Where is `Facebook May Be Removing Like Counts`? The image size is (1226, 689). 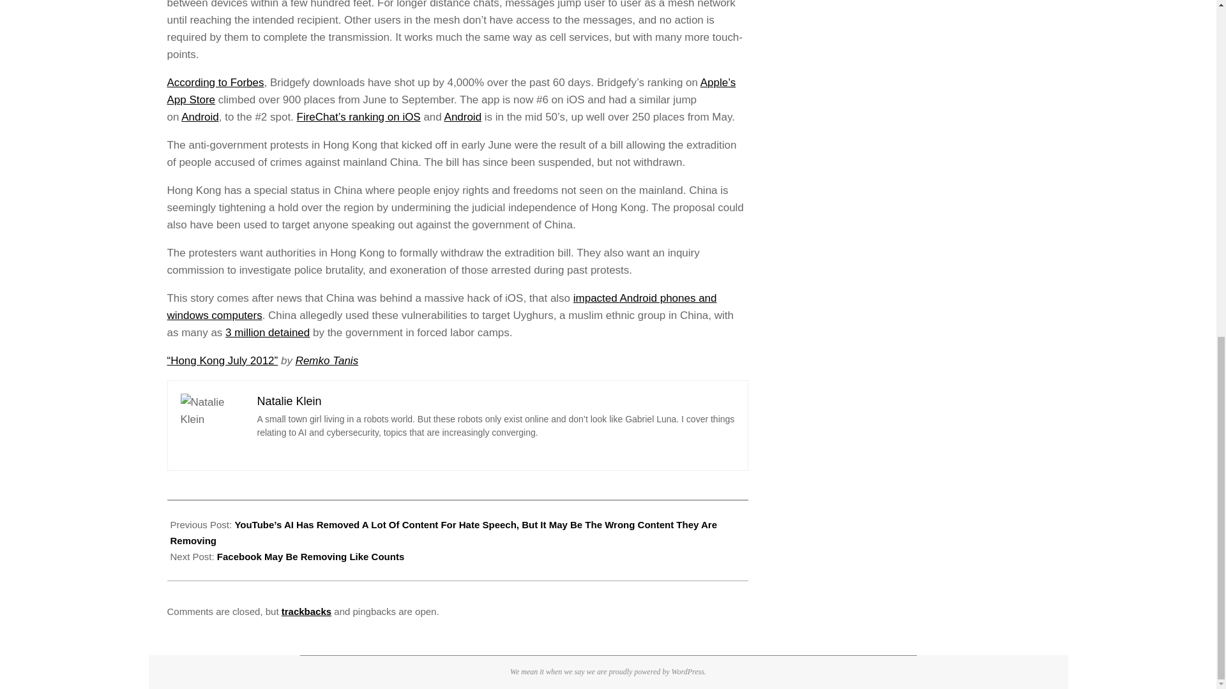 Facebook May Be Removing Like Counts is located at coordinates (310, 556).